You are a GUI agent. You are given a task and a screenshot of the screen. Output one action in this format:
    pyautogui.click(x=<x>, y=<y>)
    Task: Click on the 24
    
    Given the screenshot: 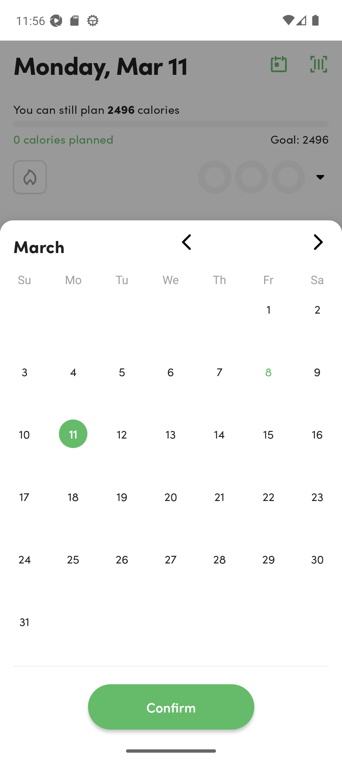 What is the action you would take?
    pyautogui.click(x=24, y=572)
    